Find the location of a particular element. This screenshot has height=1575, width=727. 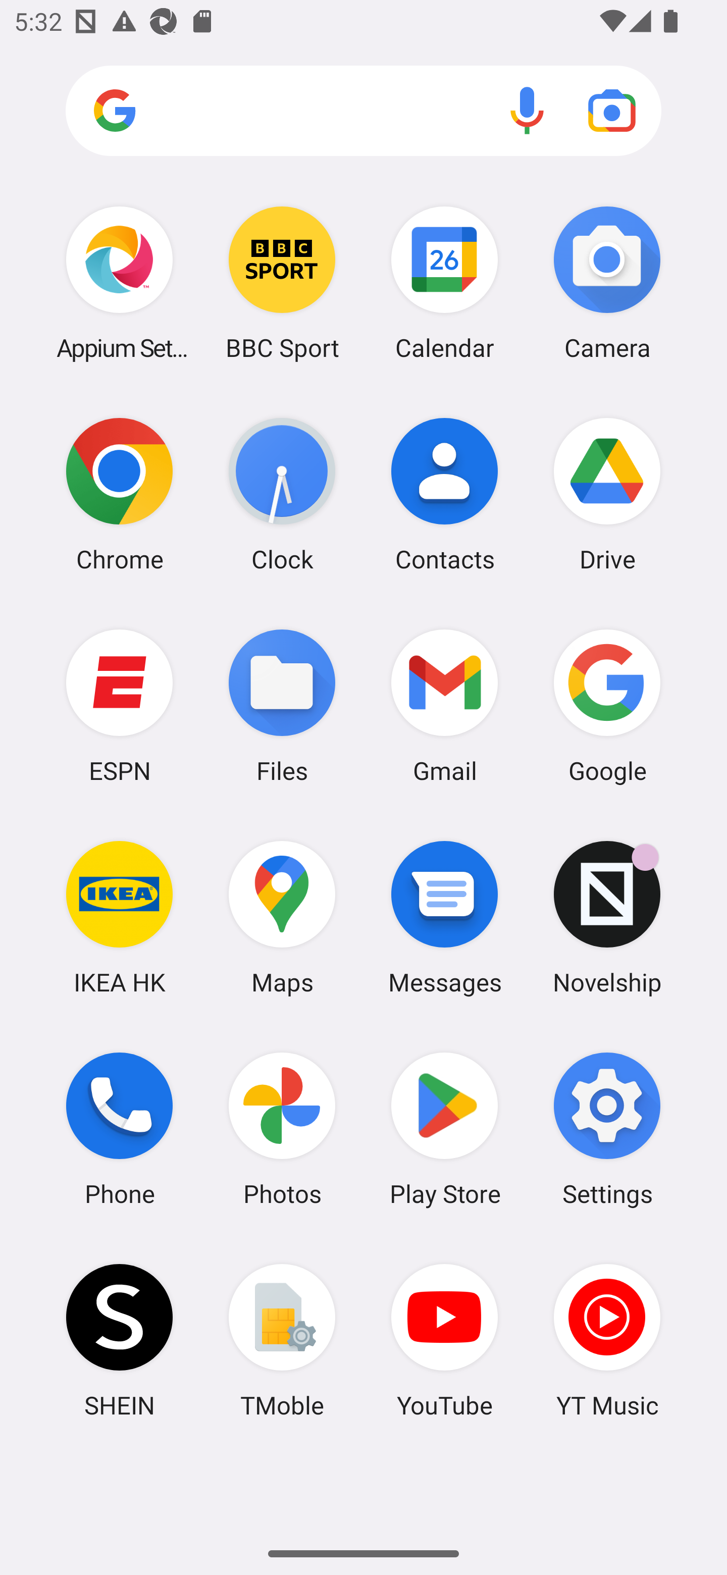

Calendar is located at coordinates (445, 283).